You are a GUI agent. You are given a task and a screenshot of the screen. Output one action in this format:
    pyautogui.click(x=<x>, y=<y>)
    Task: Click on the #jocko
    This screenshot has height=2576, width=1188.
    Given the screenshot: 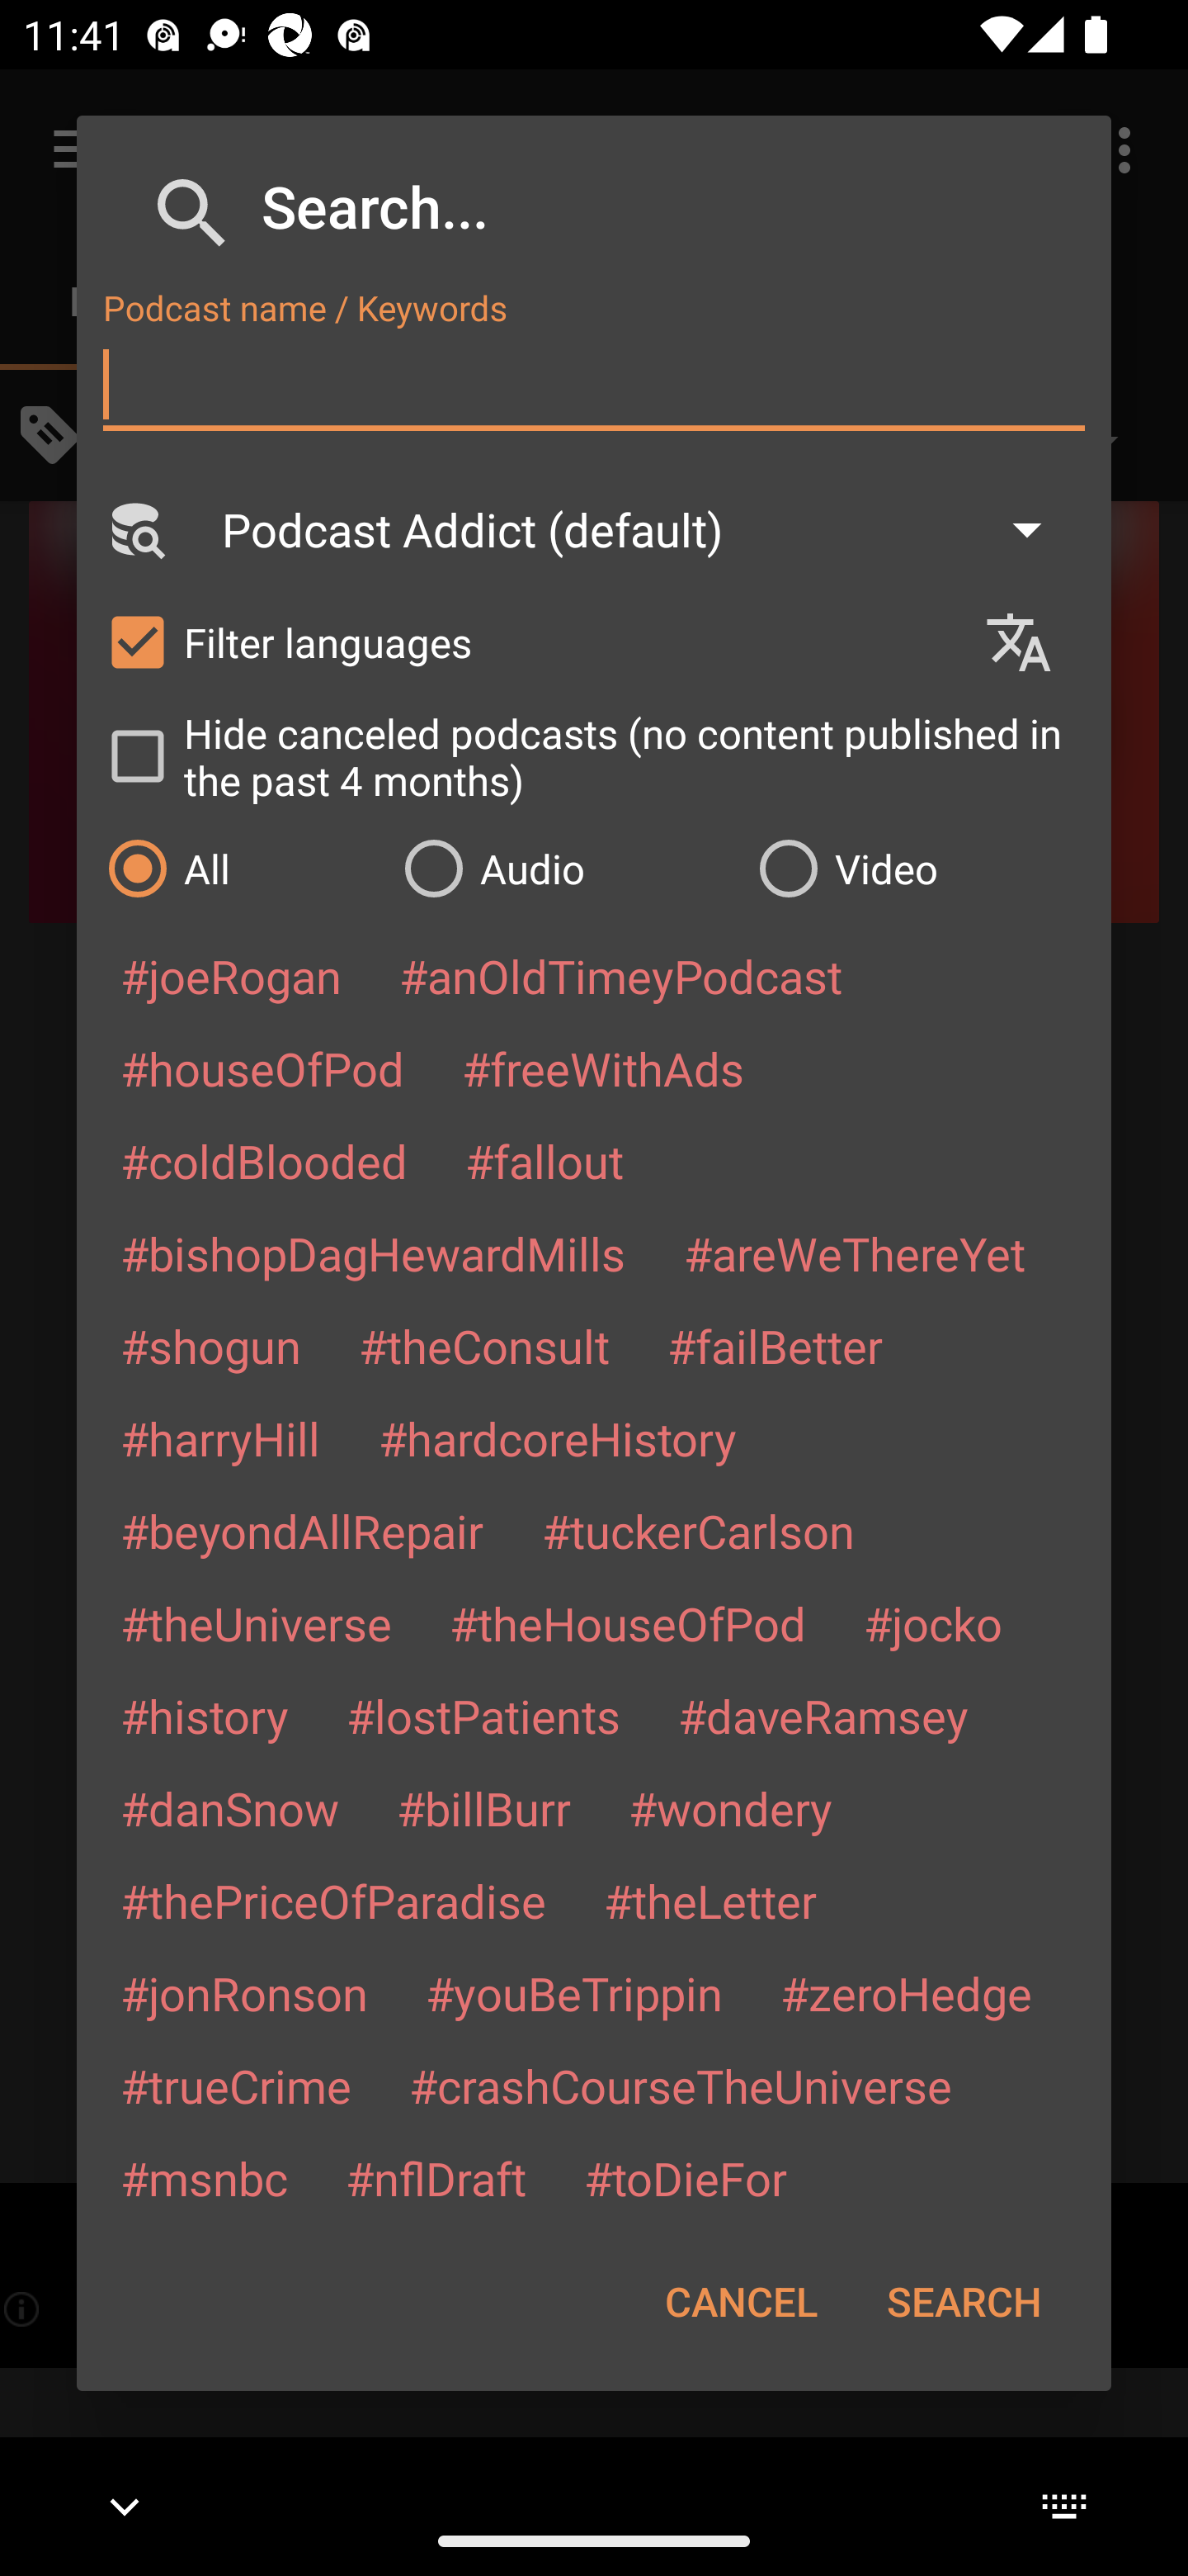 What is the action you would take?
    pyautogui.click(x=932, y=1623)
    